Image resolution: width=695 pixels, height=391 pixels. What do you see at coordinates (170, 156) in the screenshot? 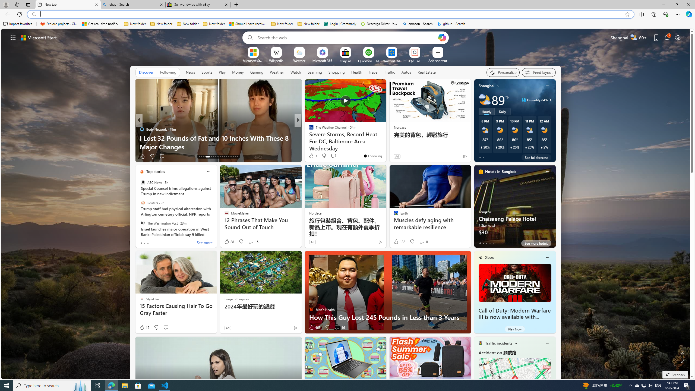
I see `View comments 96 Comment` at bounding box center [170, 156].